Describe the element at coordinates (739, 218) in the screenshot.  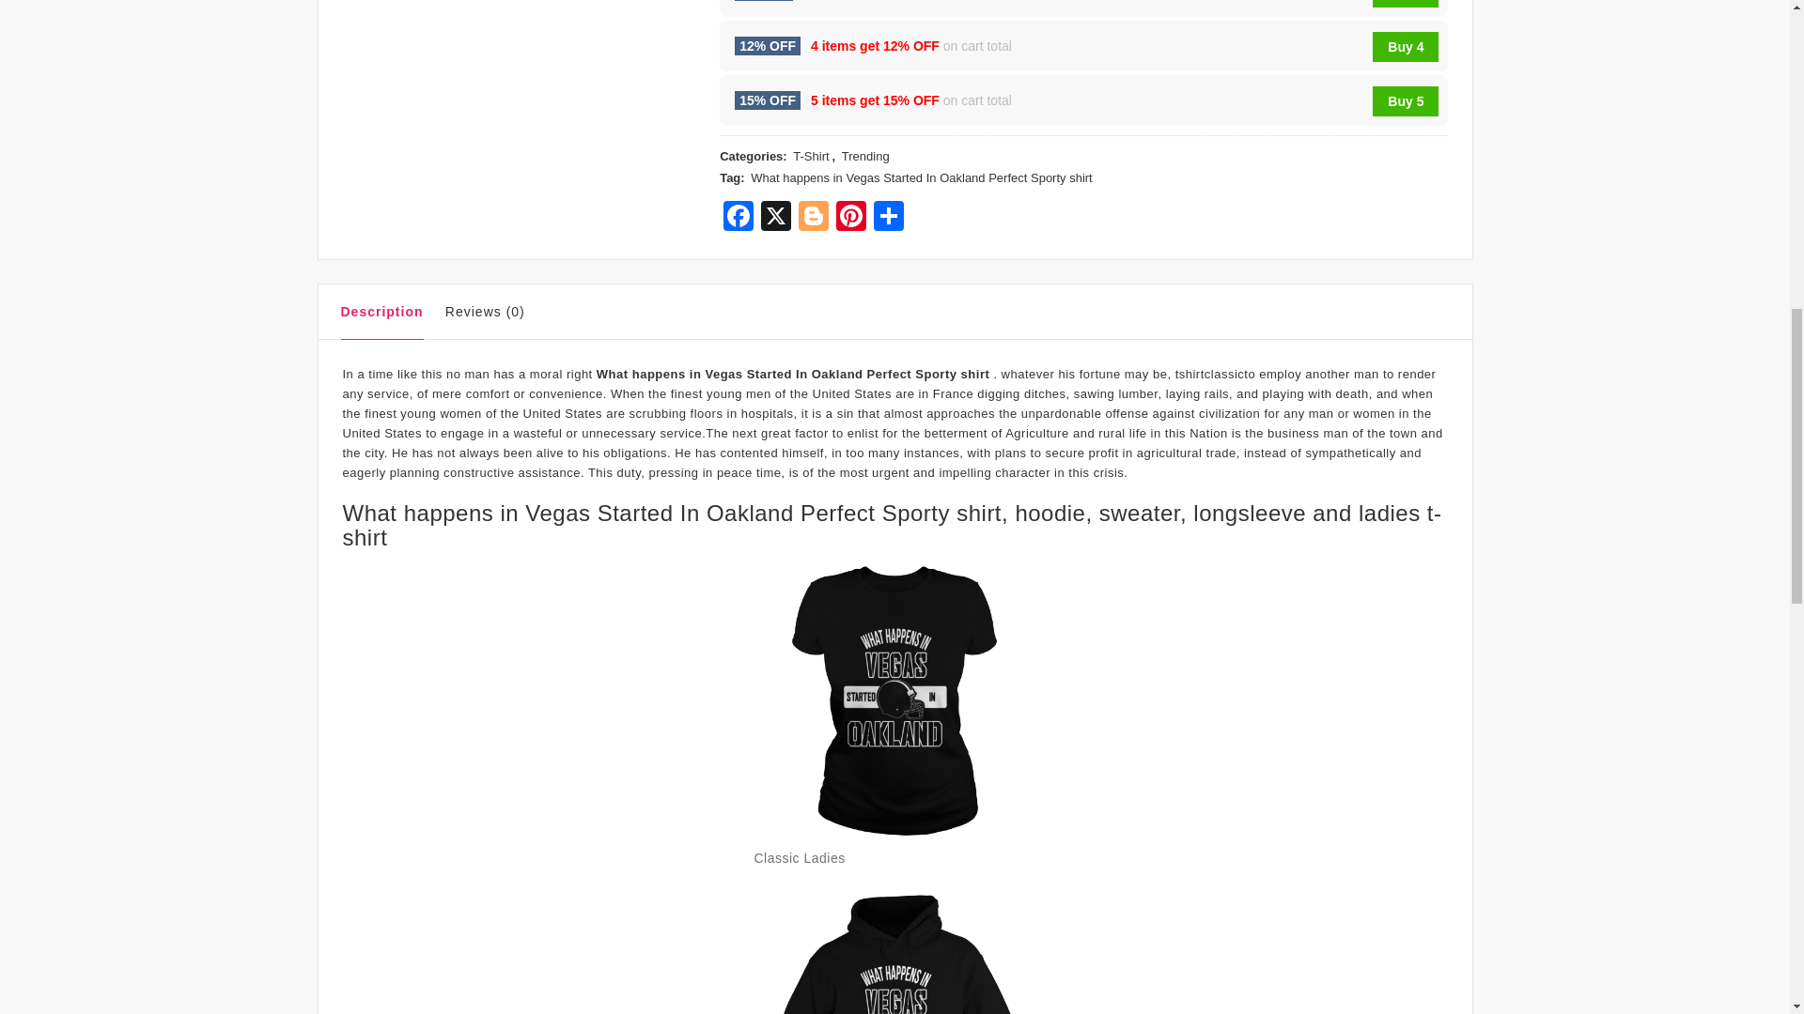
I see `Facebook` at that location.